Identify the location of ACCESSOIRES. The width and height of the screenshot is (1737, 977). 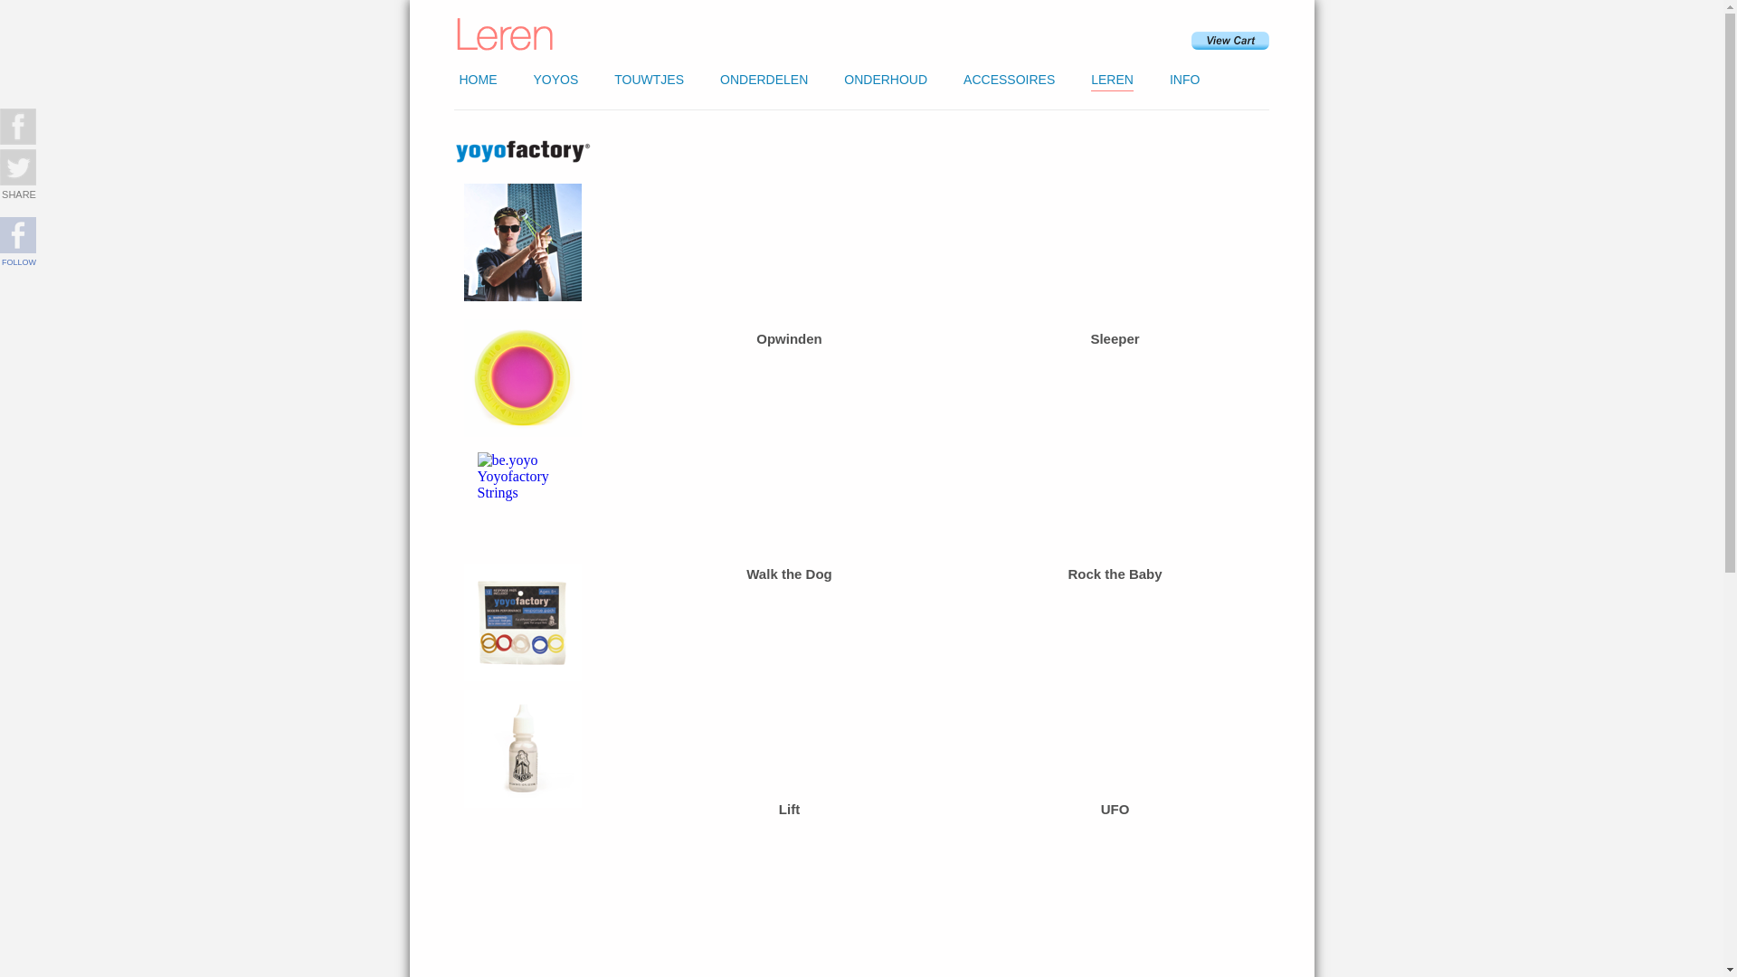
(1010, 80).